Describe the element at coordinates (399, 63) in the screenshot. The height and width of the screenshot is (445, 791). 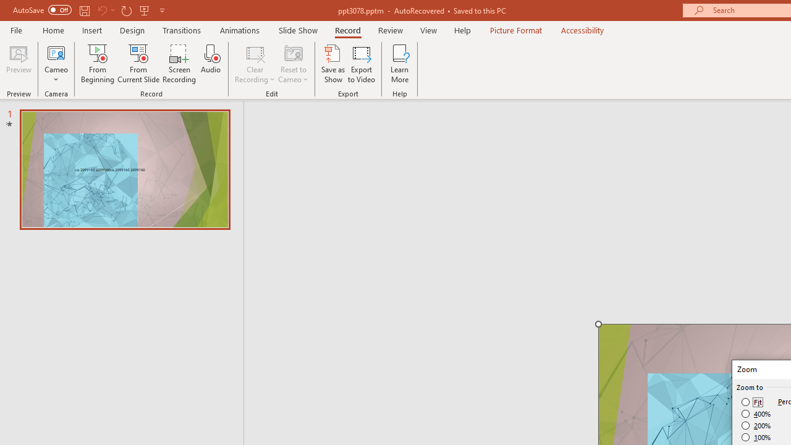
I see `Learn More` at that location.